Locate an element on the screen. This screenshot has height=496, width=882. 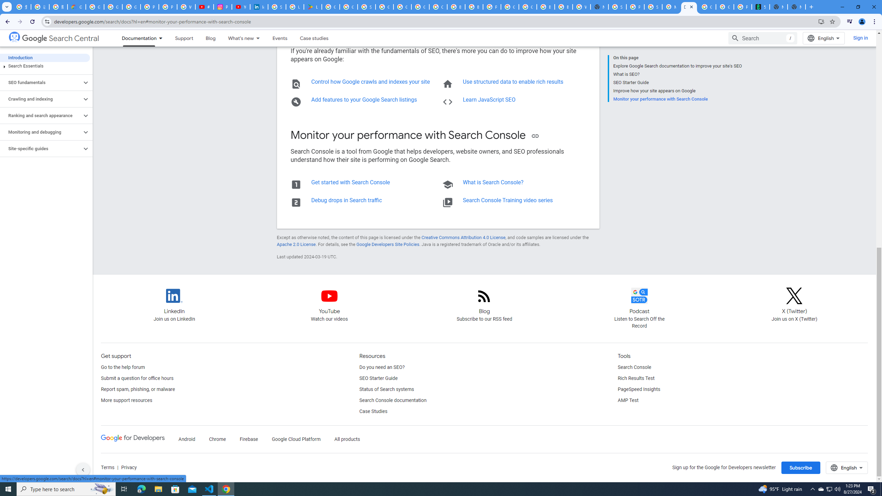
Dropdown menu for Documentation is located at coordinates (163, 38).